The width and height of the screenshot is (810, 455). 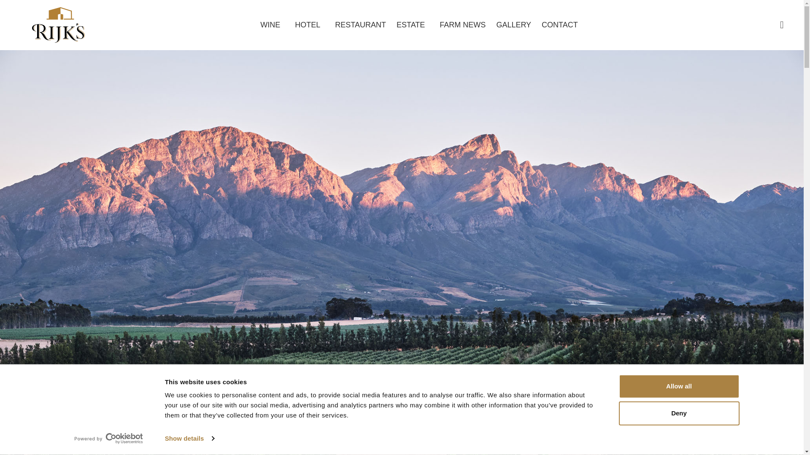 I want to click on Allow all, so click(x=678, y=386).